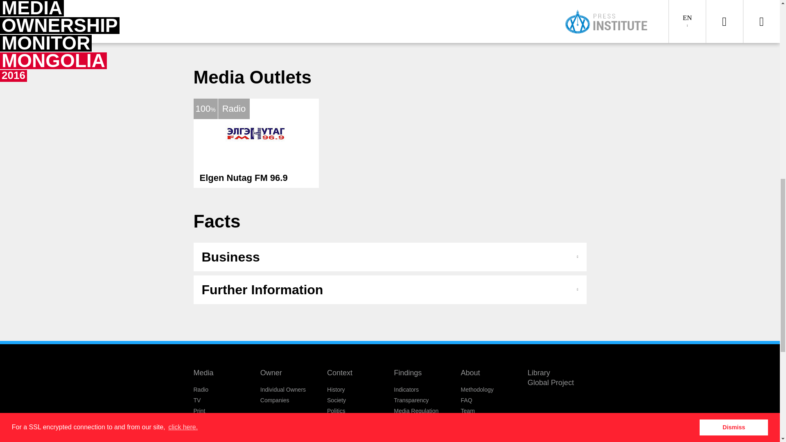 The width and height of the screenshot is (786, 442). What do you see at coordinates (274, 400) in the screenshot?
I see `Companies` at bounding box center [274, 400].